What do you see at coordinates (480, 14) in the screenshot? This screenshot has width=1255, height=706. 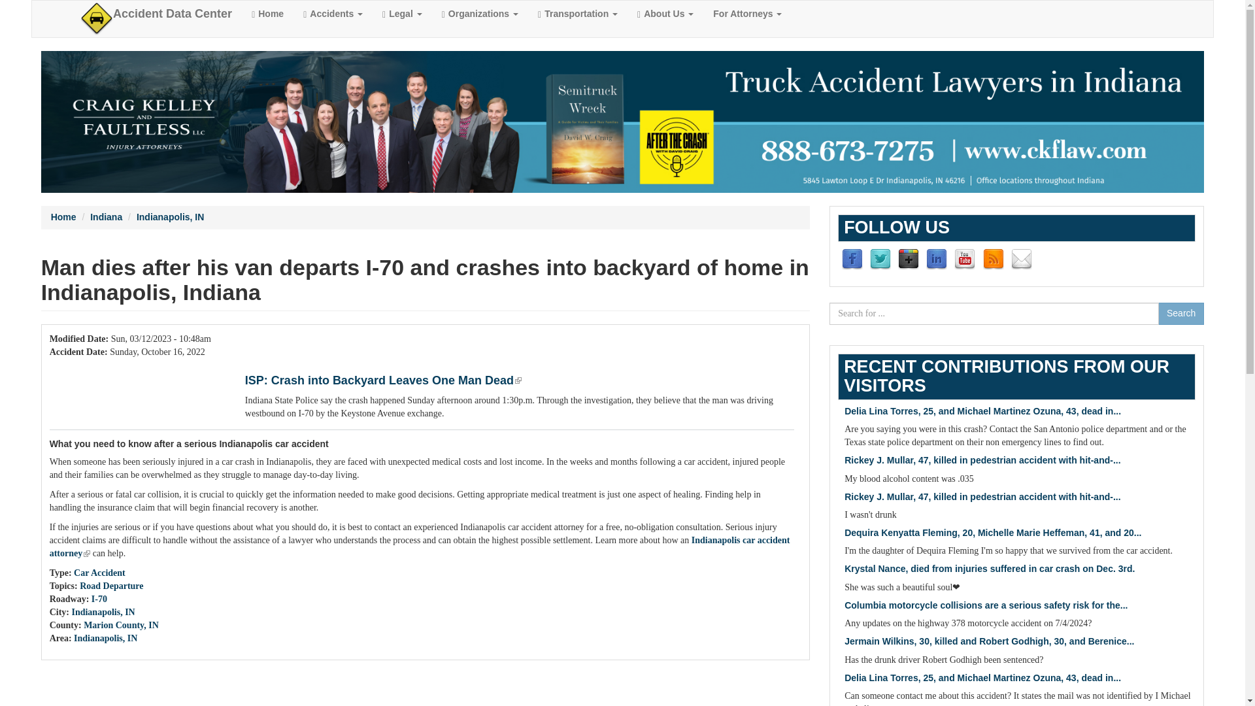 I see `Organizations` at bounding box center [480, 14].